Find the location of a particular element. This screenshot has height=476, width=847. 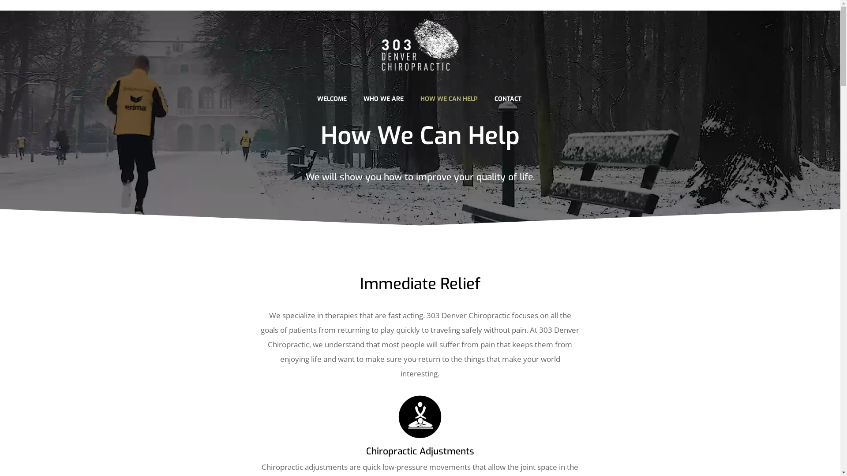

CONTACT is located at coordinates (508, 99).